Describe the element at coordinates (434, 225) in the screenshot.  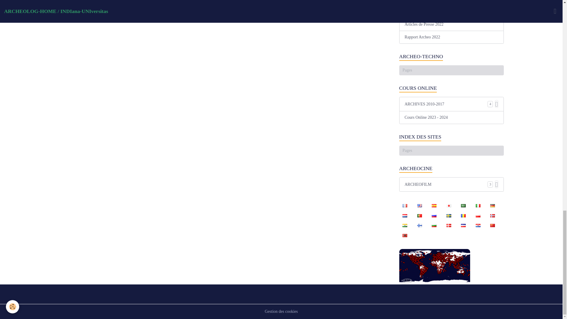
I see `Bulgarian` at that location.